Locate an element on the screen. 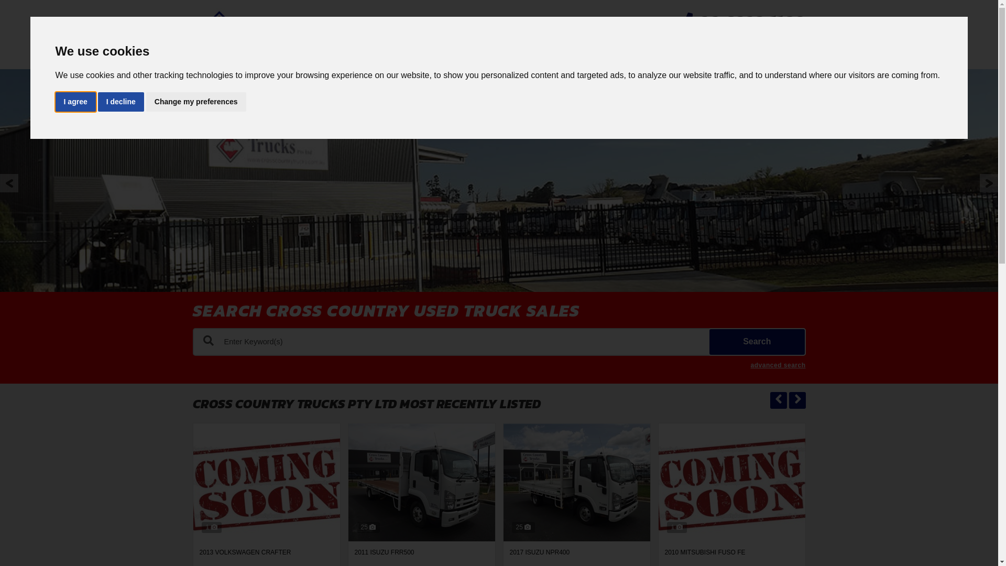 The image size is (1006, 566). Next is located at coordinates (989, 183).